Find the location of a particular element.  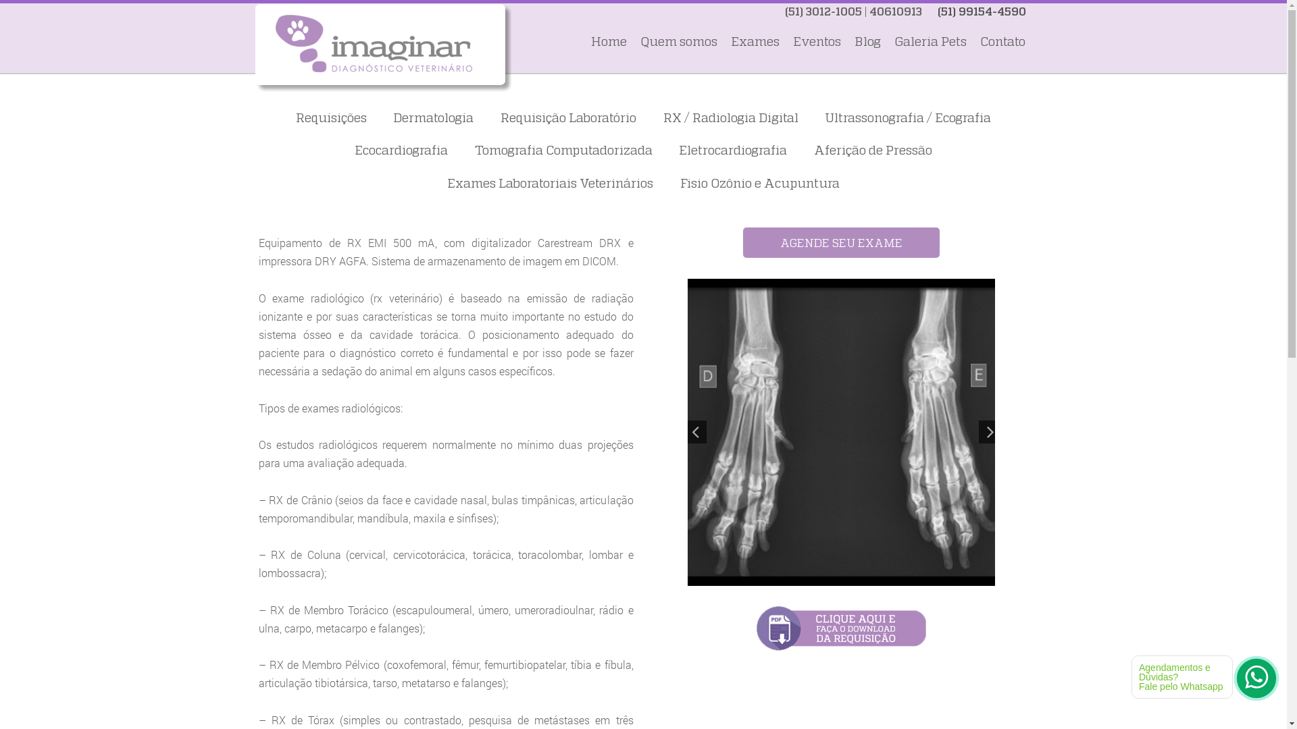

Contato is located at coordinates (1002, 42).